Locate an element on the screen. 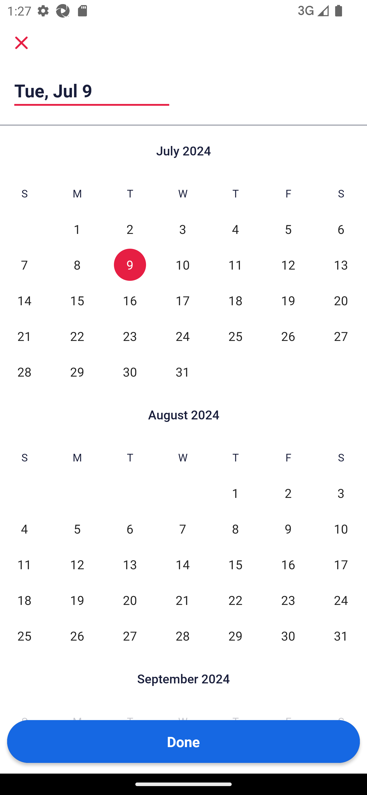 Image resolution: width=367 pixels, height=795 pixels. Cancel is located at coordinates (21, 43).